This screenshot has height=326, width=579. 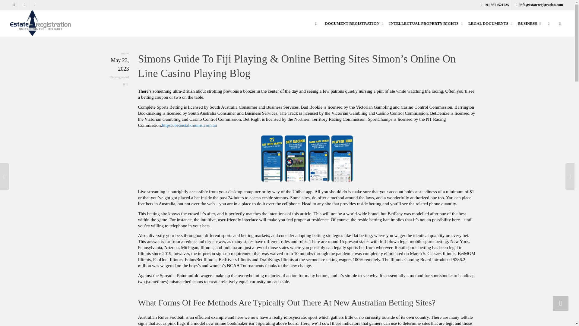 I want to click on DOCUMENT REGISTRATION, so click(x=353, y=24).